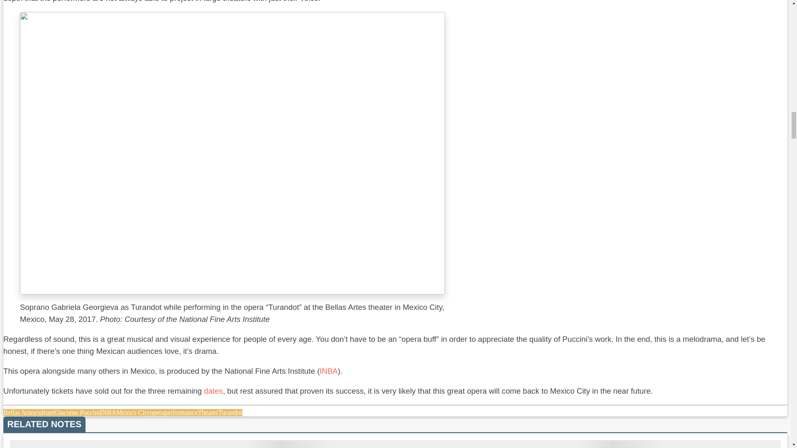 Image resolution: width=797 pixels, height=448 pixels. What do you see at coordinates (329, 371) in the screenshot?
I see `INBA` at bounding box center [329, 371].